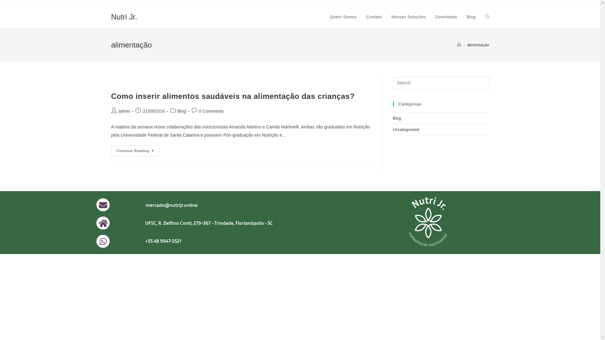 The height and width of the screenshot is (340, 605). Describe the element at coordinates (374, 17) in the screenshot. I see `Contato` at that location.